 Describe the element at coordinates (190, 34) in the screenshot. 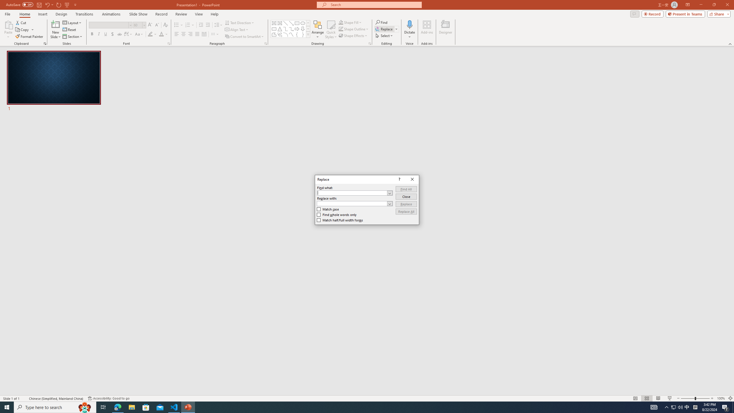

I see `Align Right` at that location.